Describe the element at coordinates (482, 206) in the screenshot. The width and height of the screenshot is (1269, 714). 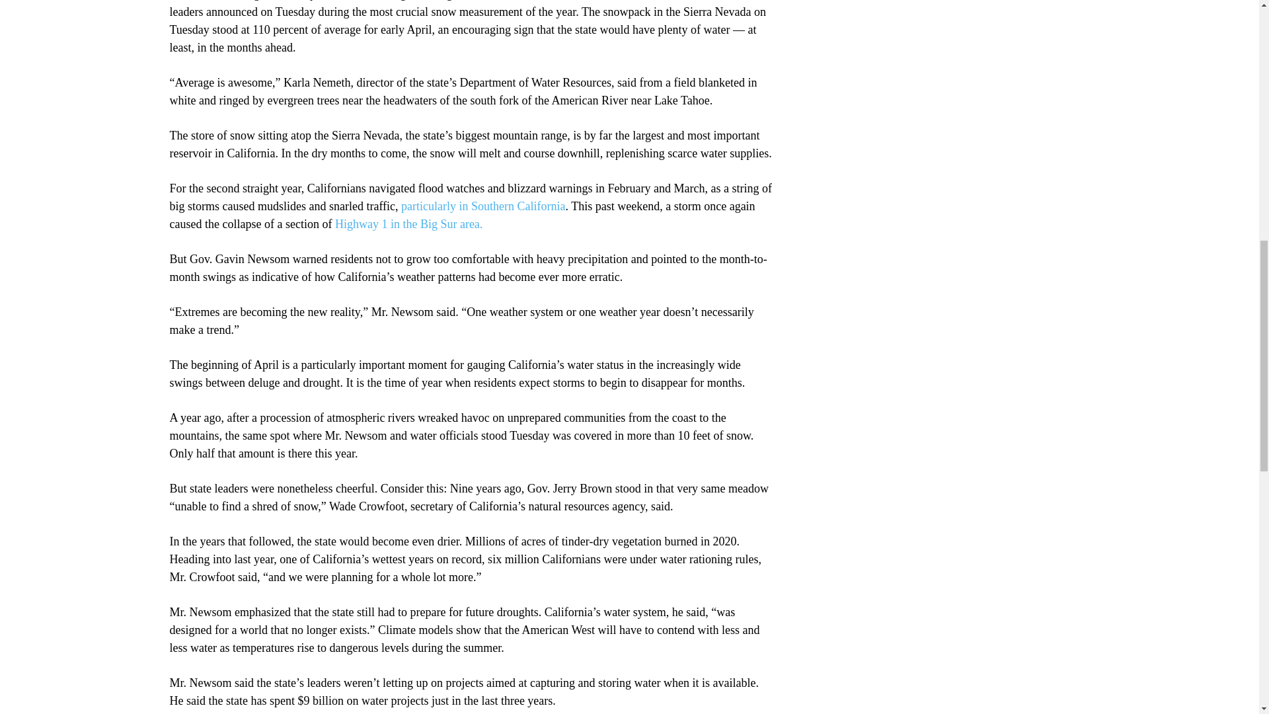
I see `particularly in Southern California` at that location.